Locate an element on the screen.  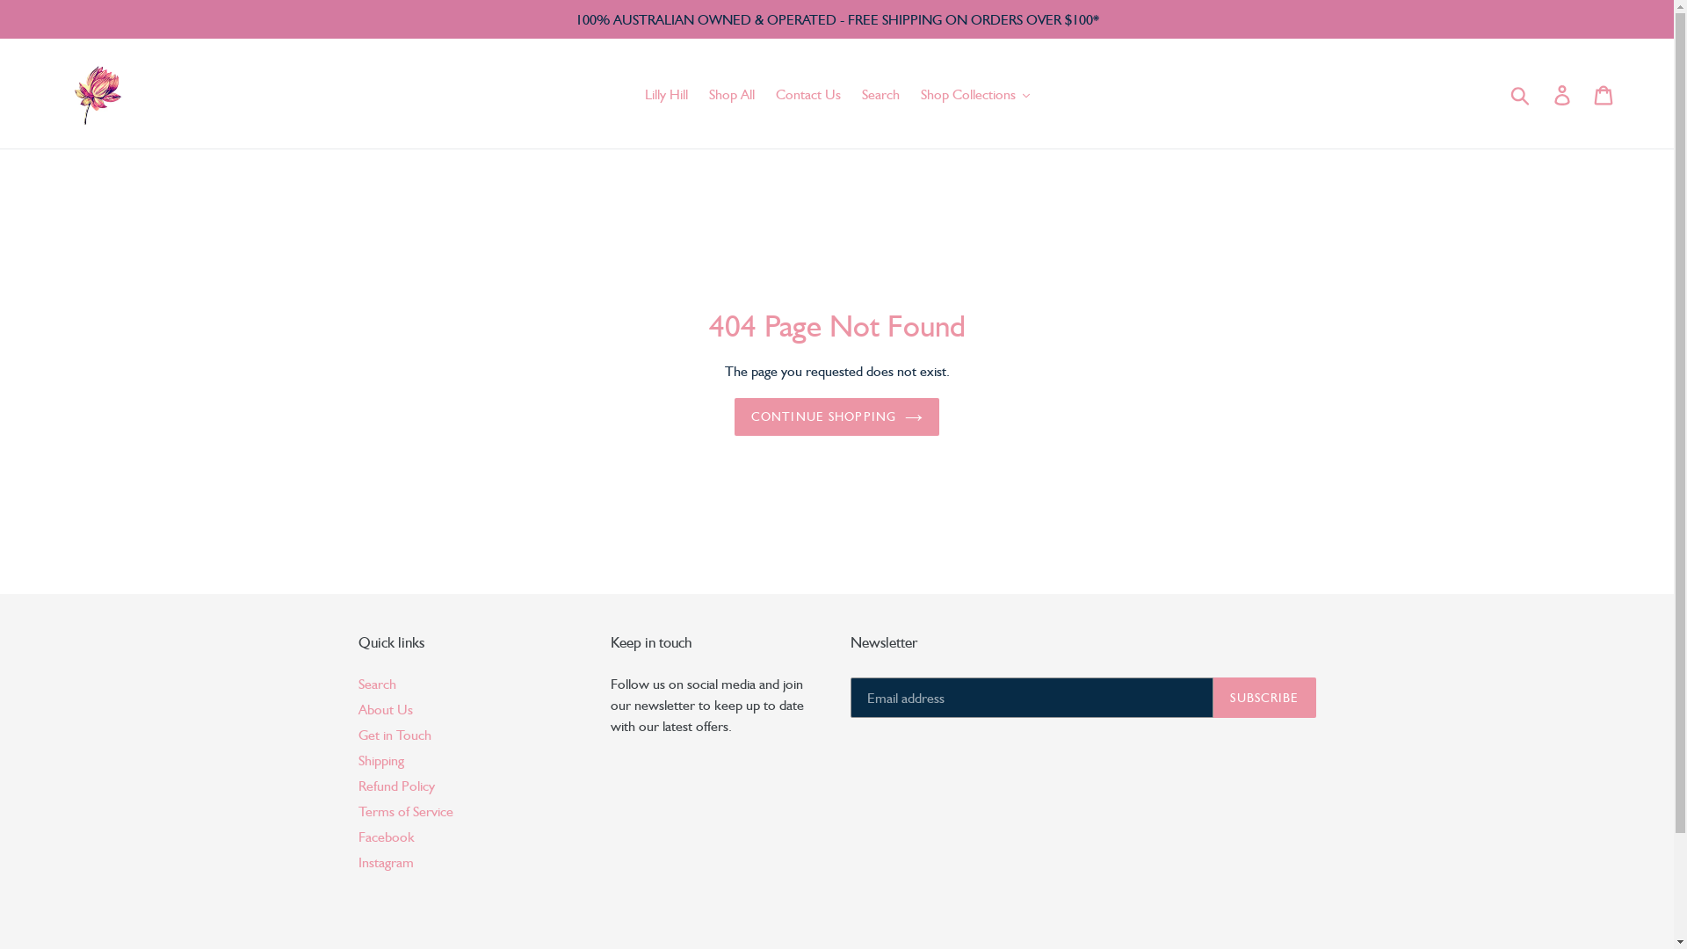
Search is located at coordinates (880, 94).